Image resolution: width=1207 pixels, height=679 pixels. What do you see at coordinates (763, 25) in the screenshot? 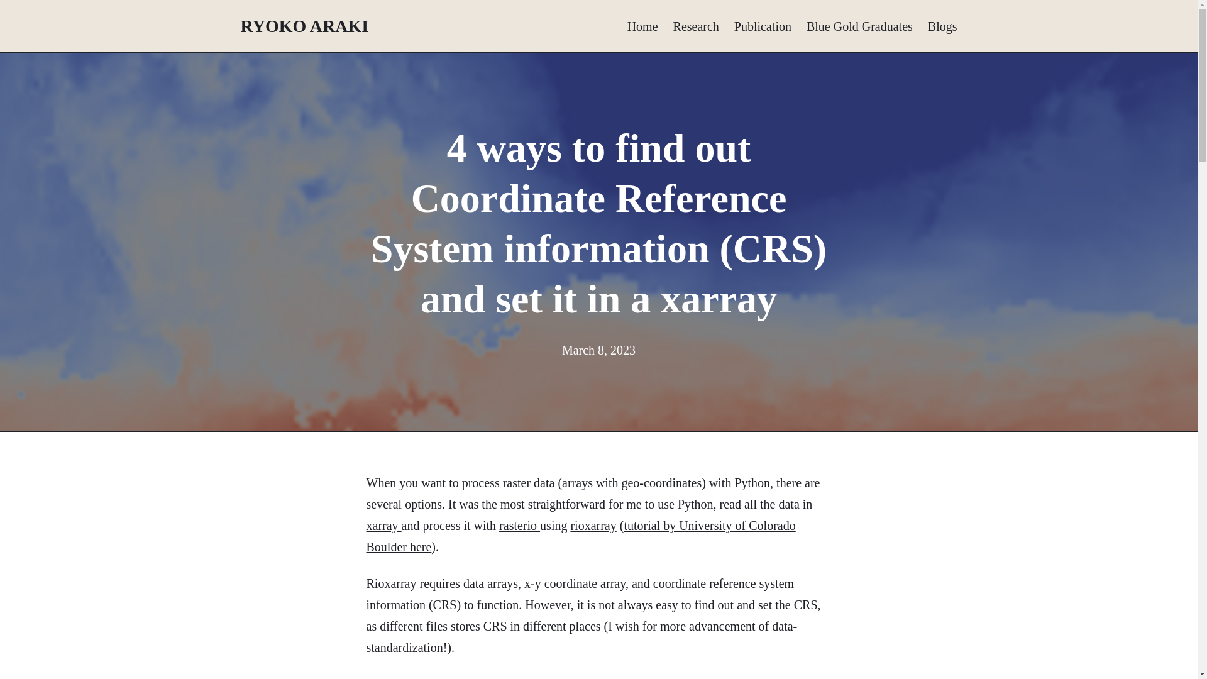
I see `Publication` at bounding box center [763, 25].